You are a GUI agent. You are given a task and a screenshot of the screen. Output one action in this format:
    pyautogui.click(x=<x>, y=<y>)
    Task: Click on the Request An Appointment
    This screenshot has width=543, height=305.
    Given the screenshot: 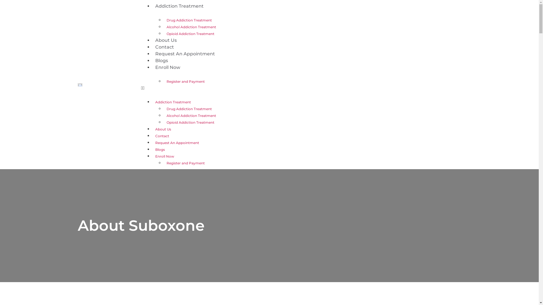 What is the action you would take?
    pyautogui.click(x=177, y=143)
    